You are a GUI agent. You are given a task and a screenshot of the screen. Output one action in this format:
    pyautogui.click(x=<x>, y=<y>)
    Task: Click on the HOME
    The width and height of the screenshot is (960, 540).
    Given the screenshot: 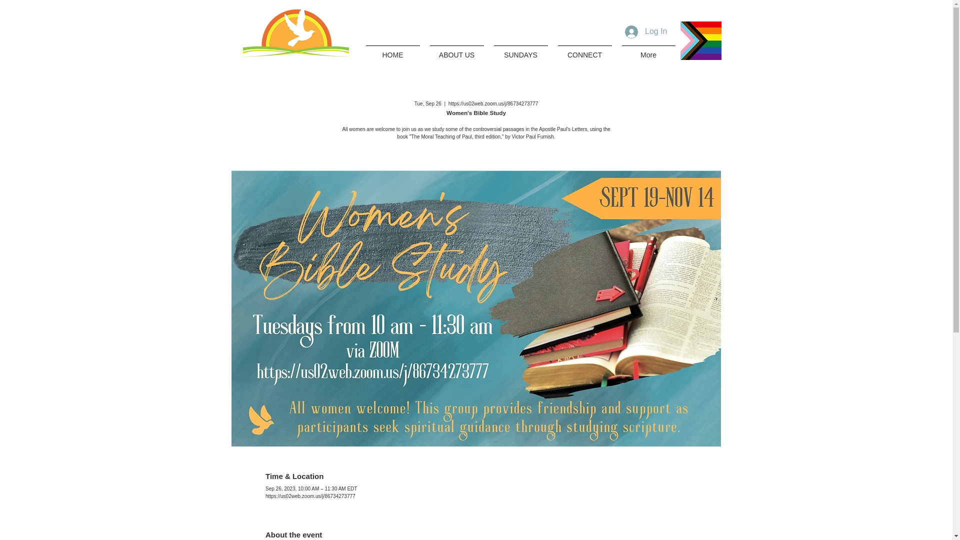 What is the action you would take?
    pyautogui.click(x=393, y=50)
    